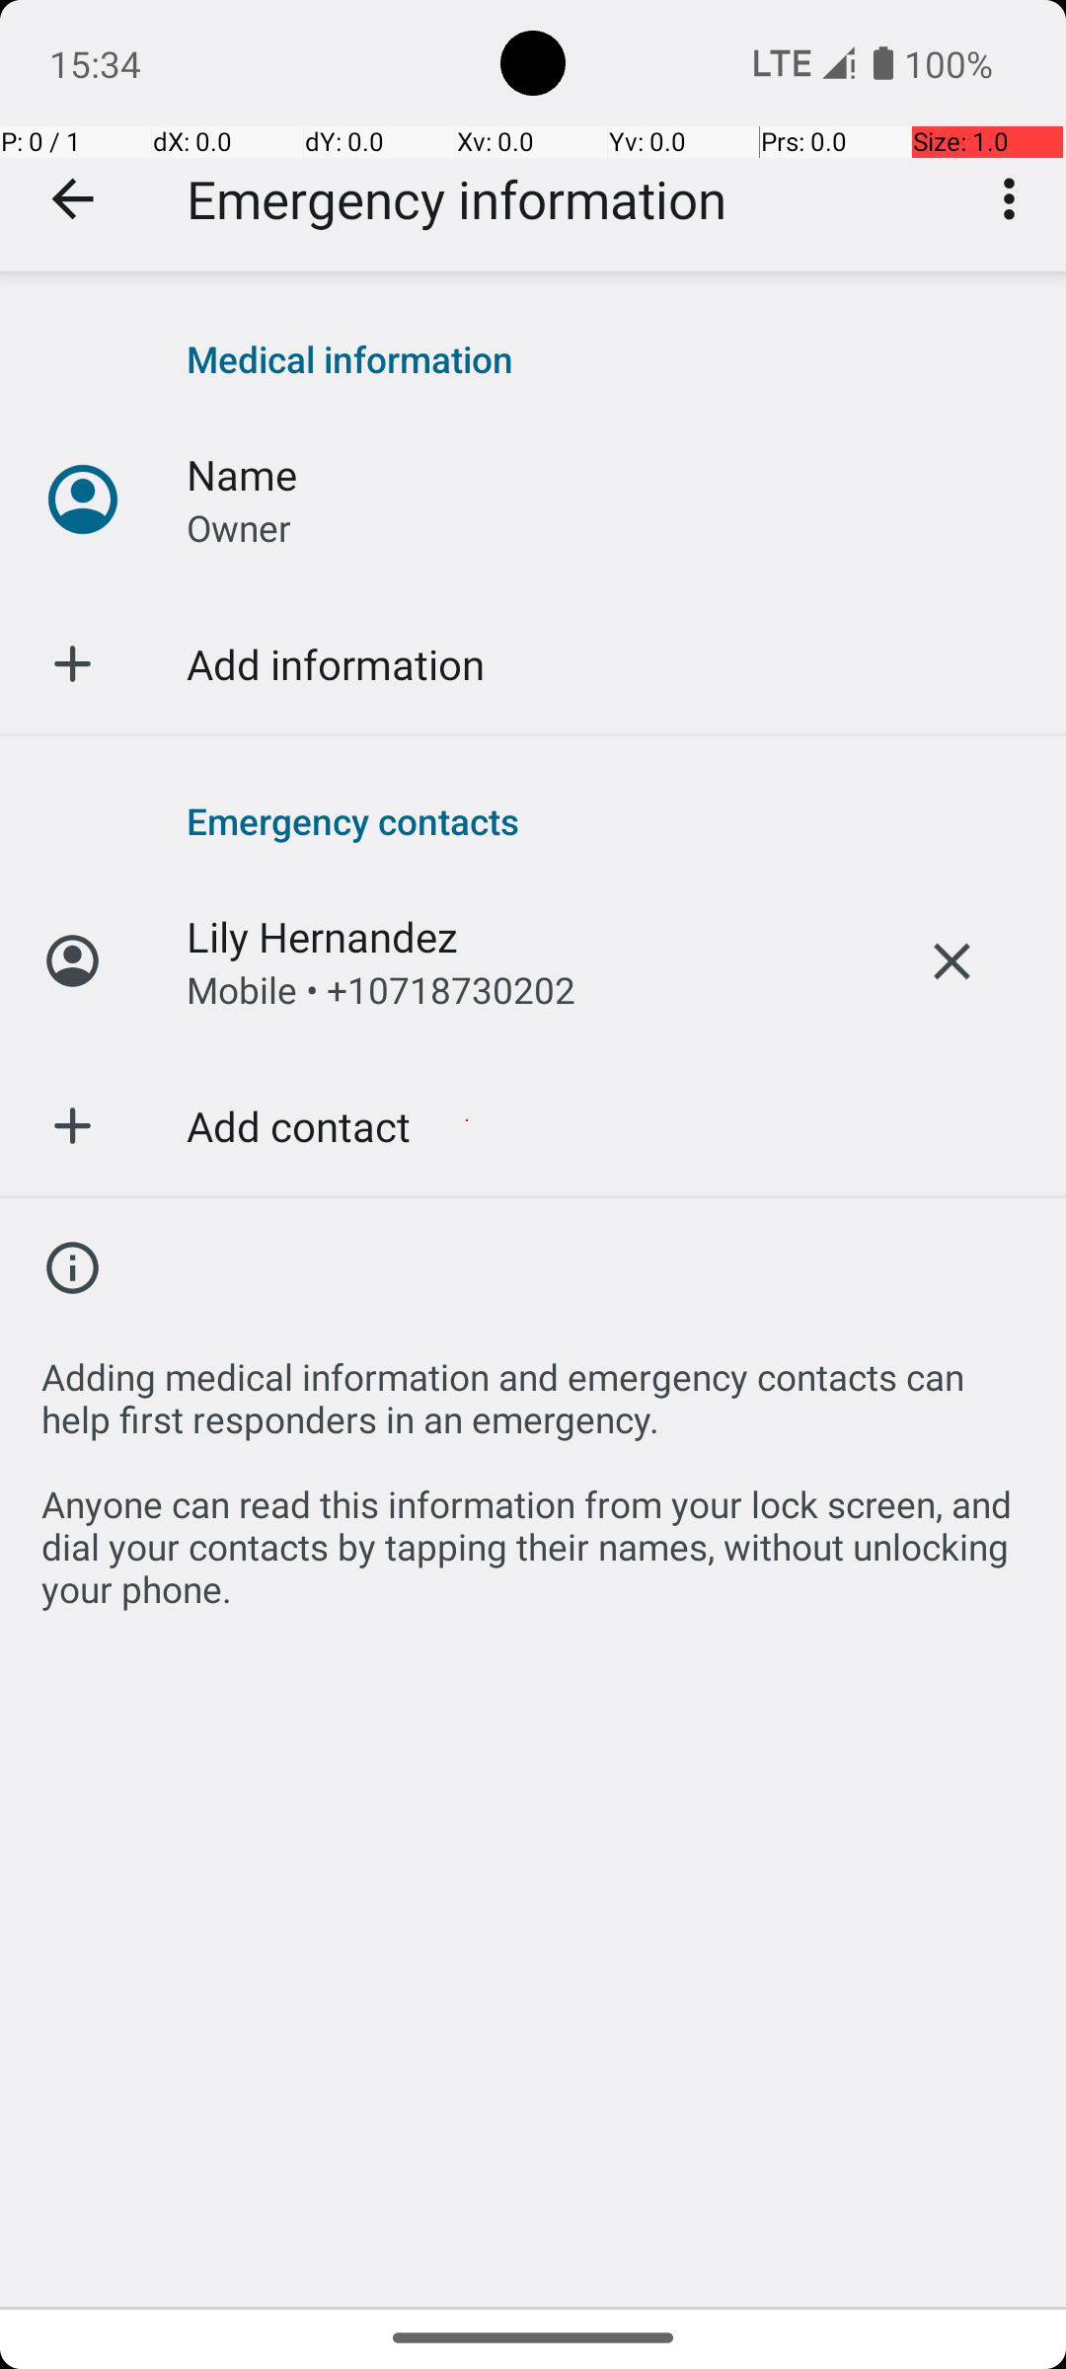 This screenshot has width=1066, height=2369. I want to click on Add information, so click(336, 663).